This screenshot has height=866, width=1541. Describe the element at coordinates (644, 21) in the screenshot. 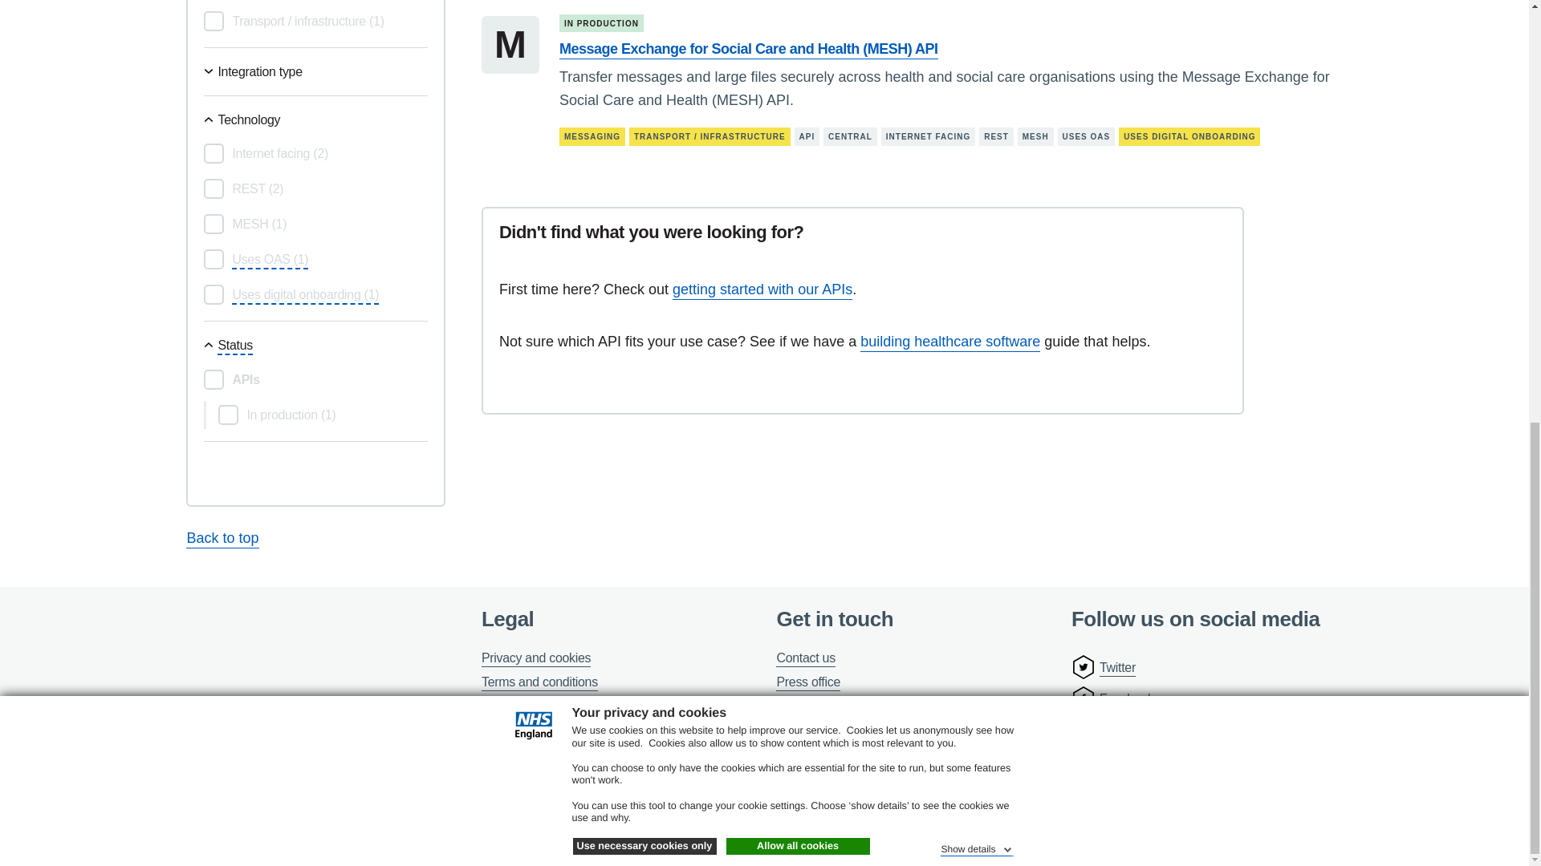

I see `Use necessary cookies only` at that location.